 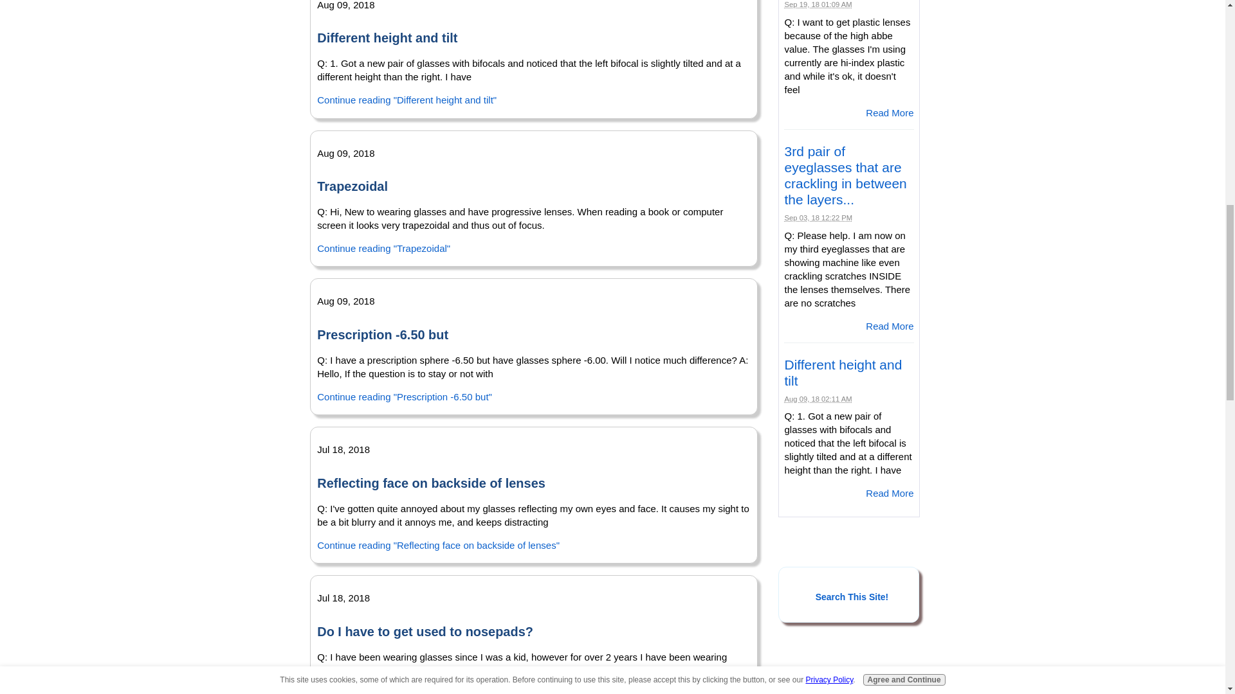 I want to click on 2018-09-19T01:09:32-0400, so click(x=818, y=4).